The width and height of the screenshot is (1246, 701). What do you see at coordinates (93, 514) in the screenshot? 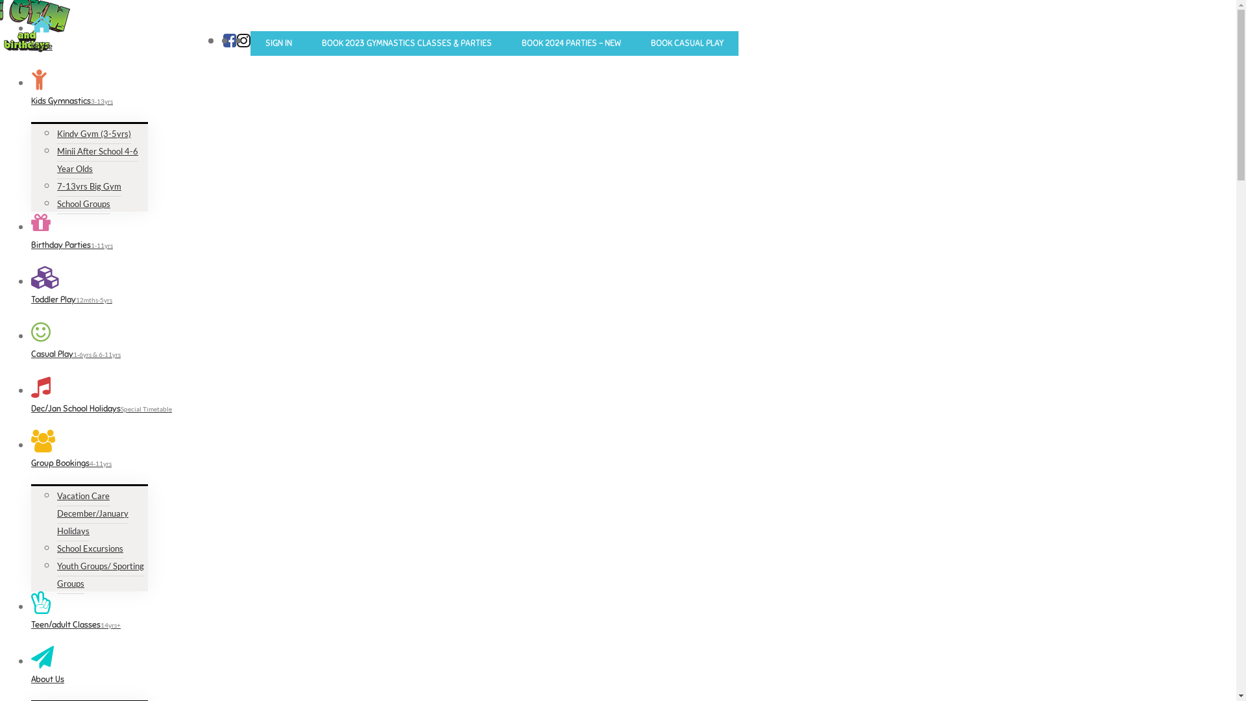
I see `Vacation Care December/January Holidays` at bounding box center [93, 514].